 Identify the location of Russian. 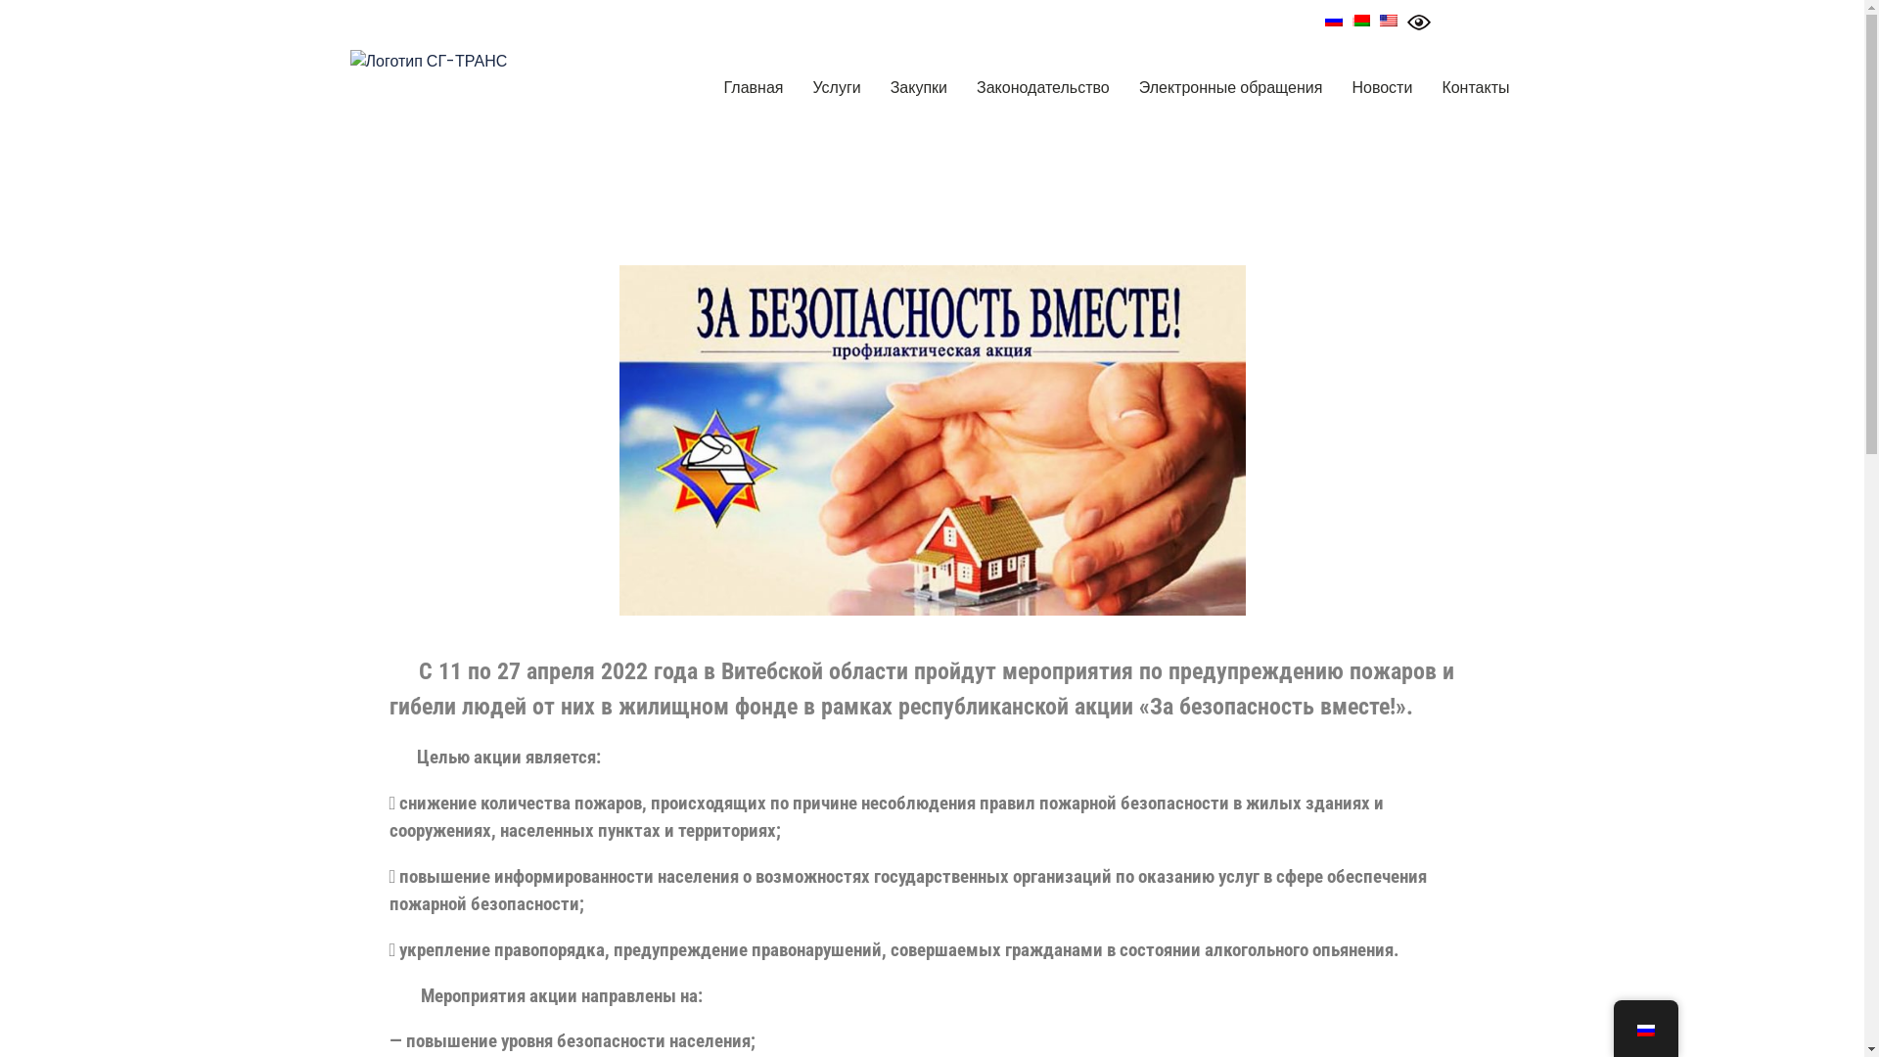
(1334, 21).